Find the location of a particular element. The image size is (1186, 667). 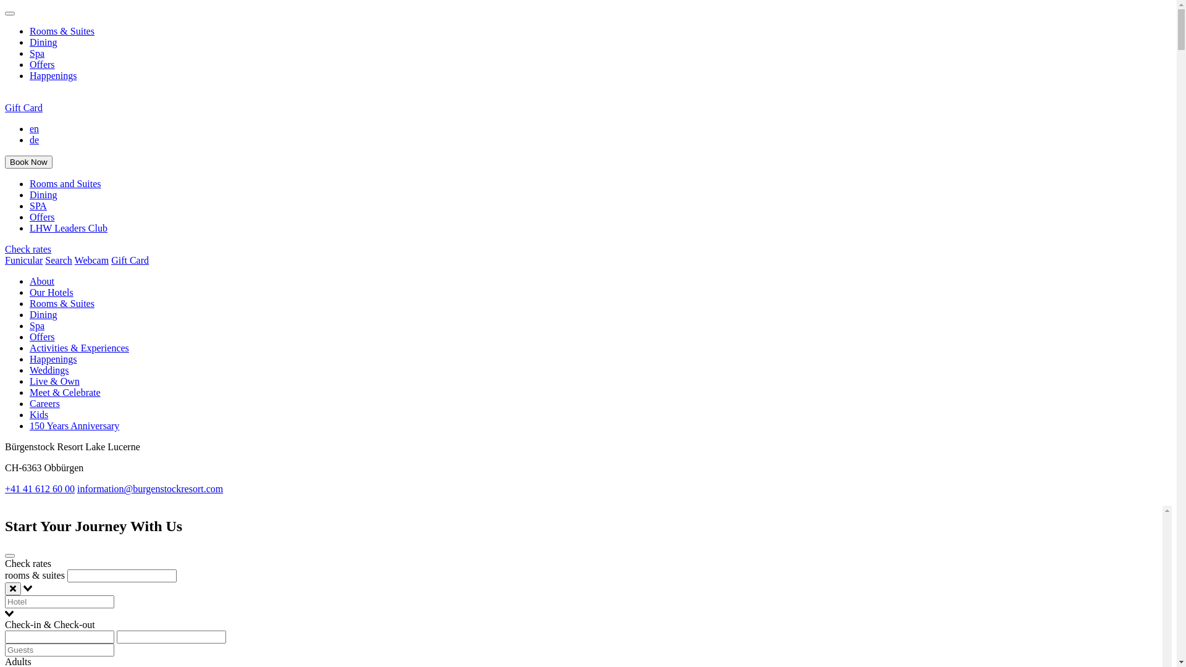

Weddings is located at coordinates (49, 371).